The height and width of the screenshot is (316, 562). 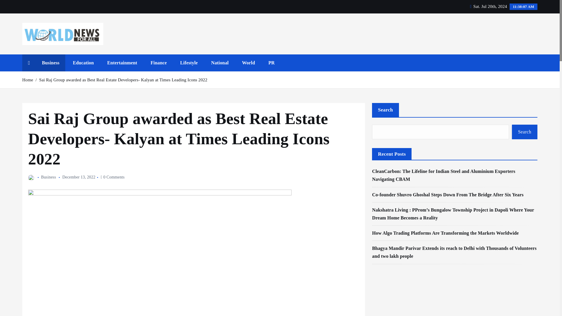 I want to click on Lifestyle, so click(x=189, y=63).